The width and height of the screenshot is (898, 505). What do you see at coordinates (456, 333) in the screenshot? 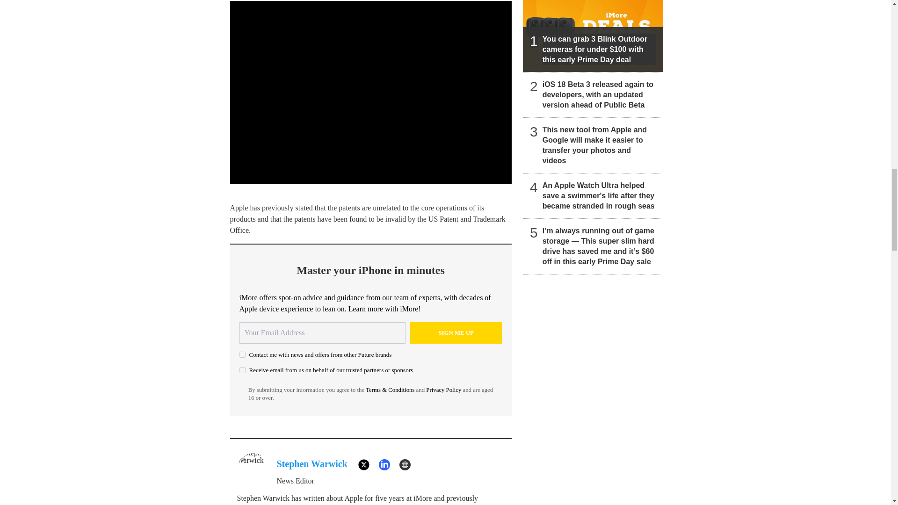
I see `Sign me up` at bounding box center [456, 333].